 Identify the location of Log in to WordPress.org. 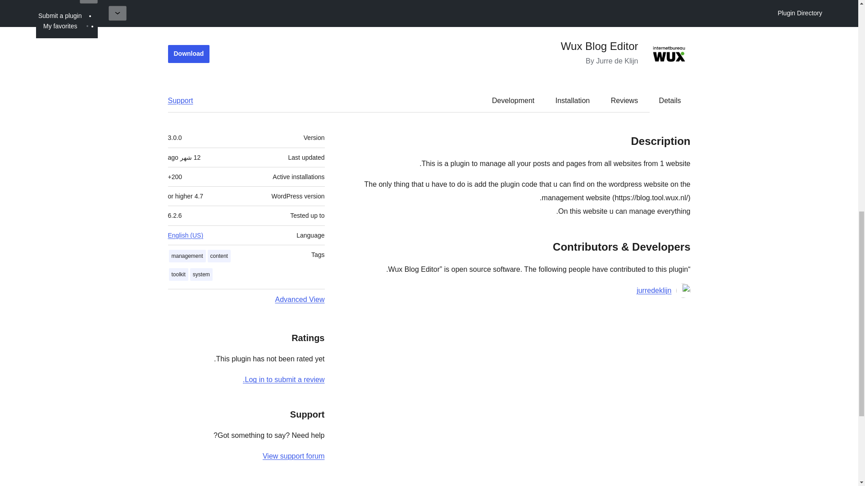
(284, 218).